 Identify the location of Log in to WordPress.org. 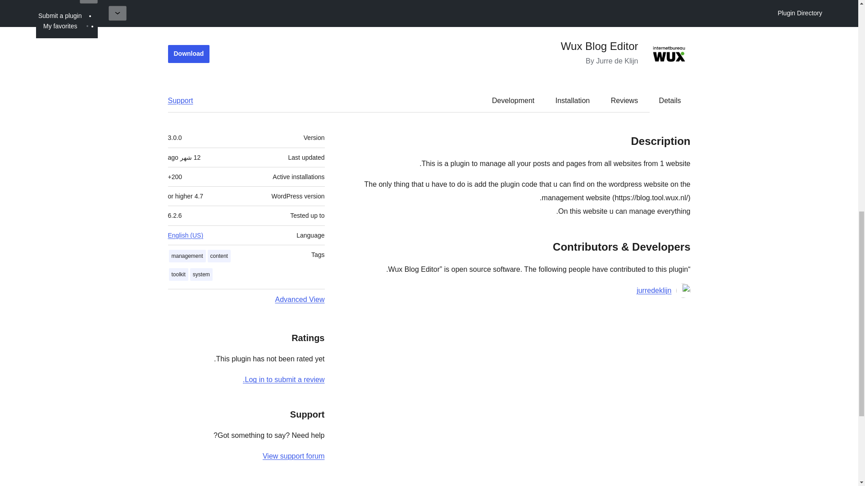
(284, 218).